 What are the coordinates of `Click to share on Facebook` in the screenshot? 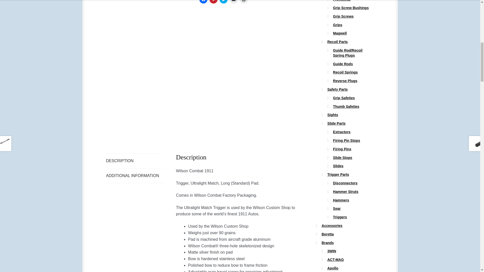 It's located at (203, 2).